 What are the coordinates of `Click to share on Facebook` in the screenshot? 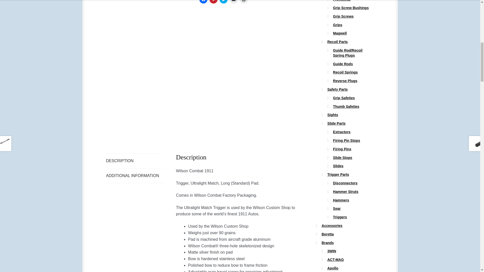 It's located at (203, 2).